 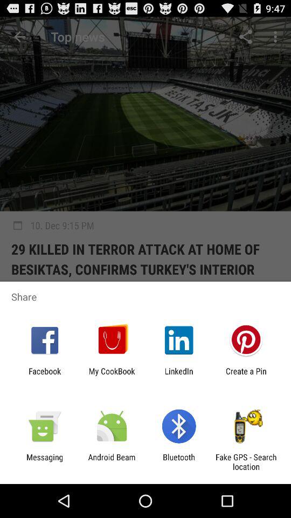 I want to click on swipe to the bluetooth, so click(x=179, y=462).